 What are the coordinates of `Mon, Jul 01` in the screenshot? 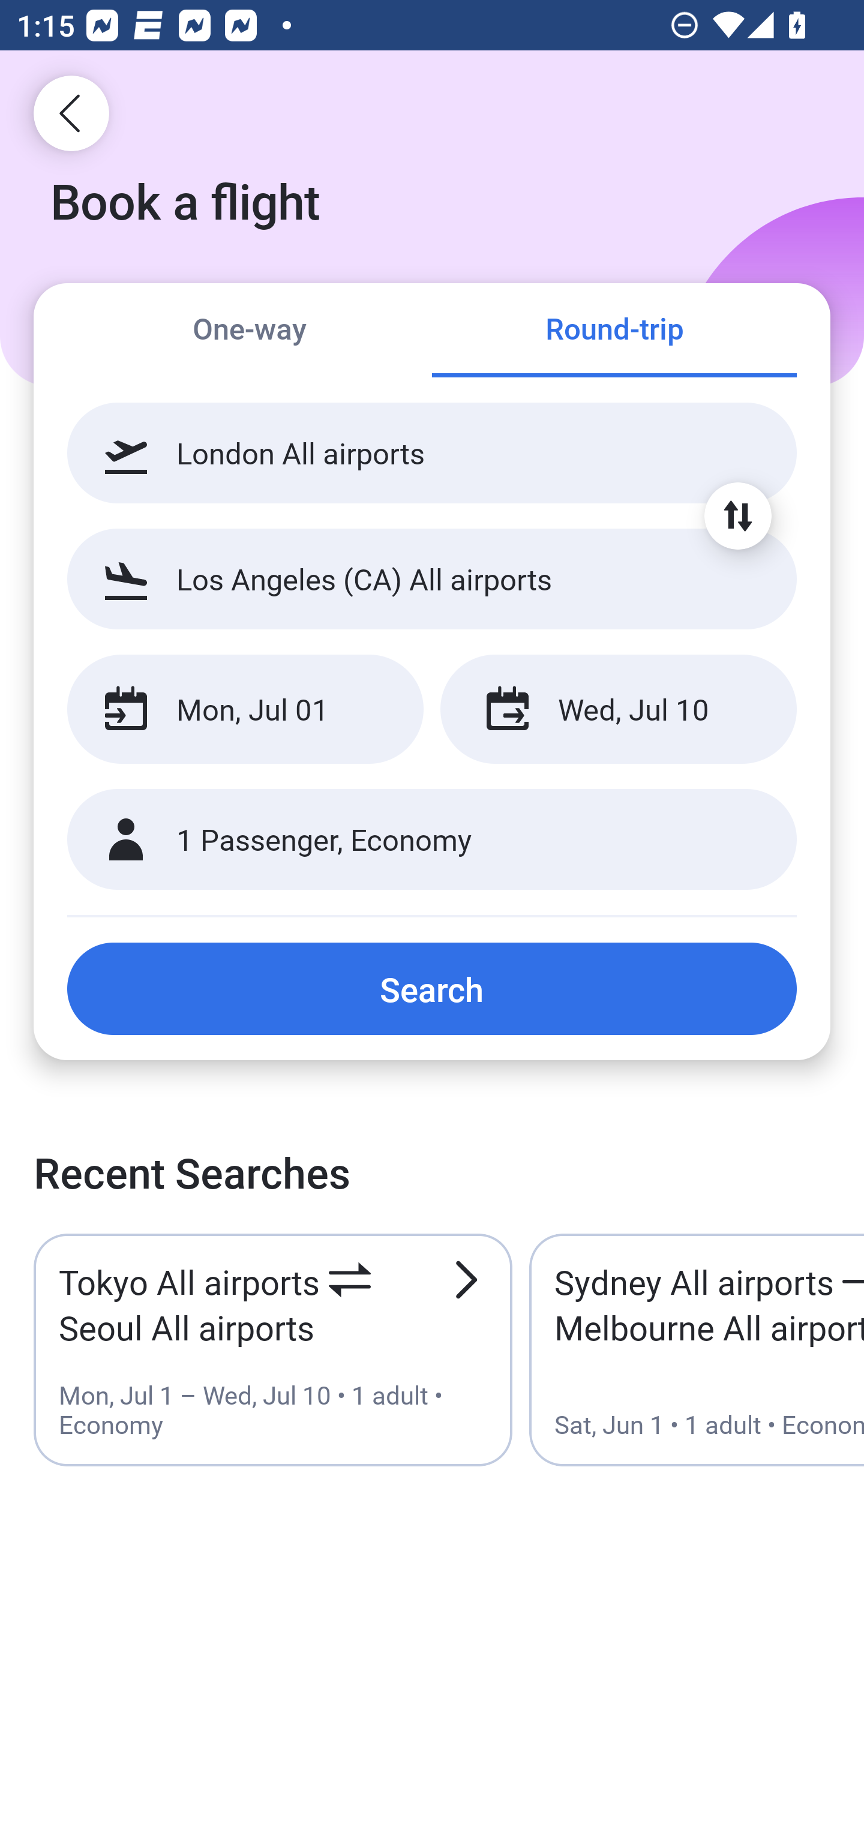 It's located at (245, 709).